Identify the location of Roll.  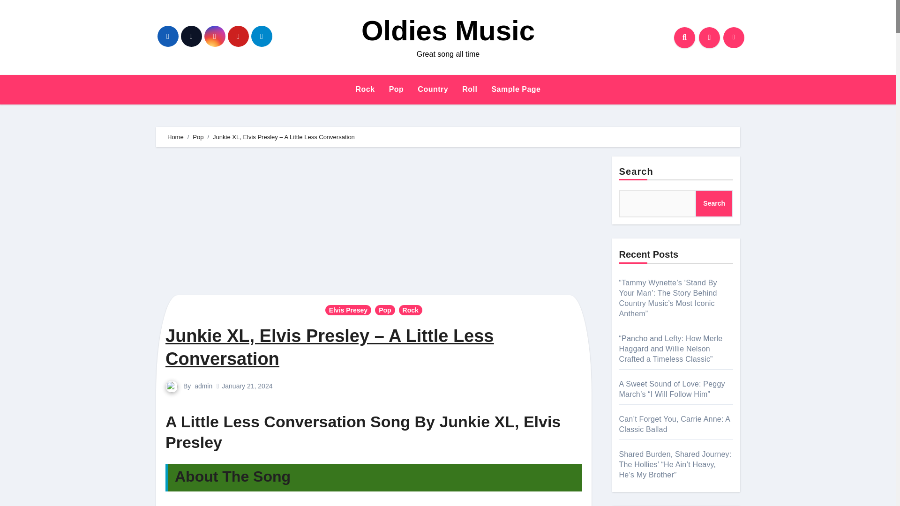
(470, 89).